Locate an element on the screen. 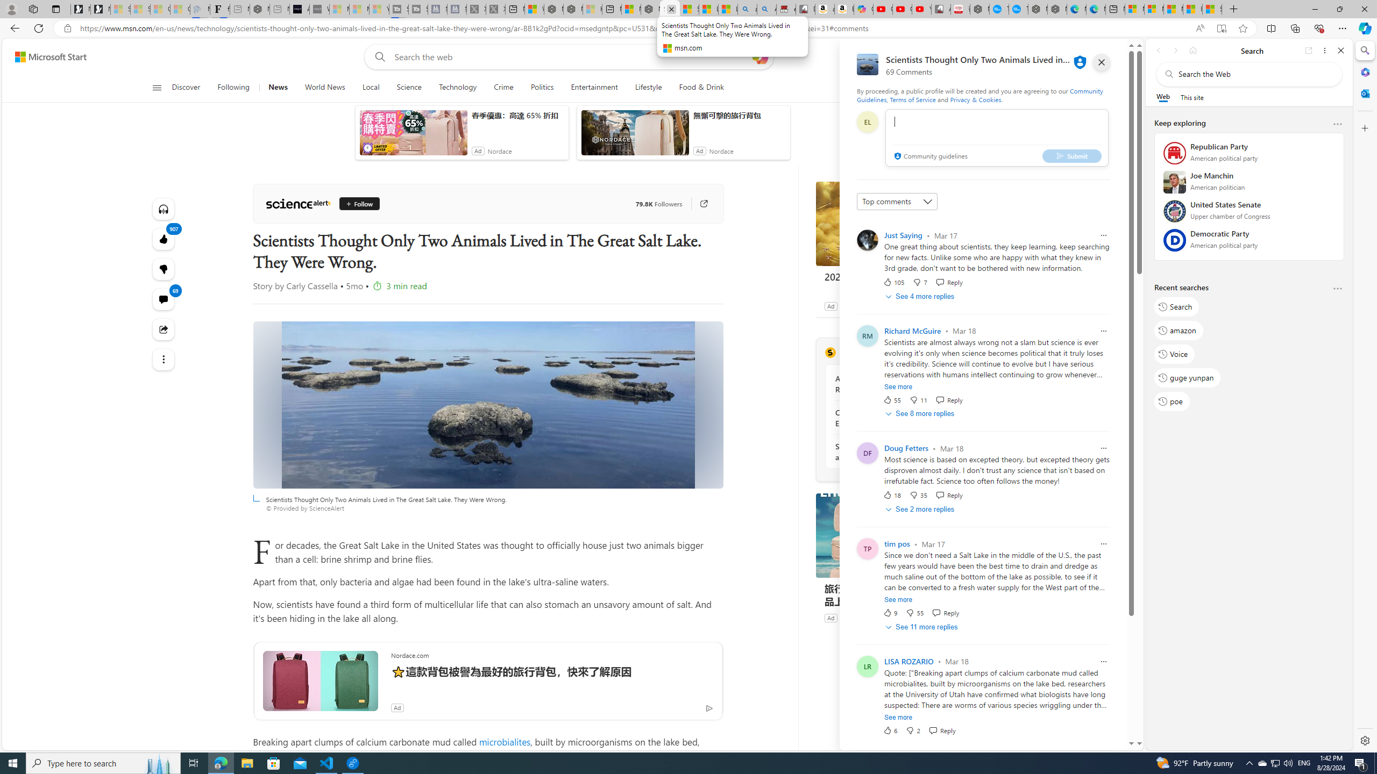 The height and width of the screenshot is (774, 1377). United States Senate Upper chamber of Congress is located at coordinates (1250, 214).